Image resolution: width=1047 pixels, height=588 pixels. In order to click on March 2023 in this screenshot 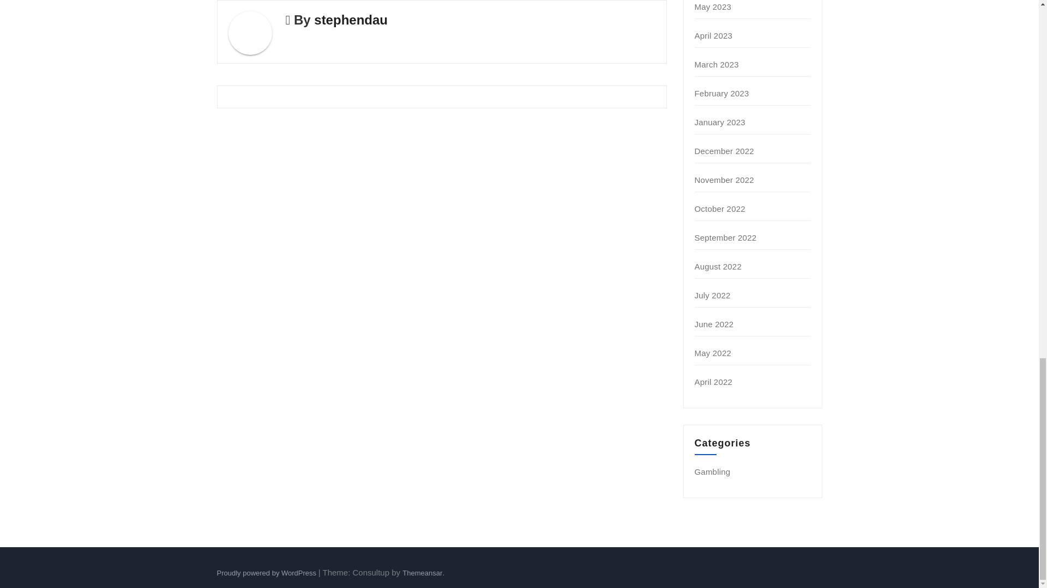, I will do `click(717, 64)`.